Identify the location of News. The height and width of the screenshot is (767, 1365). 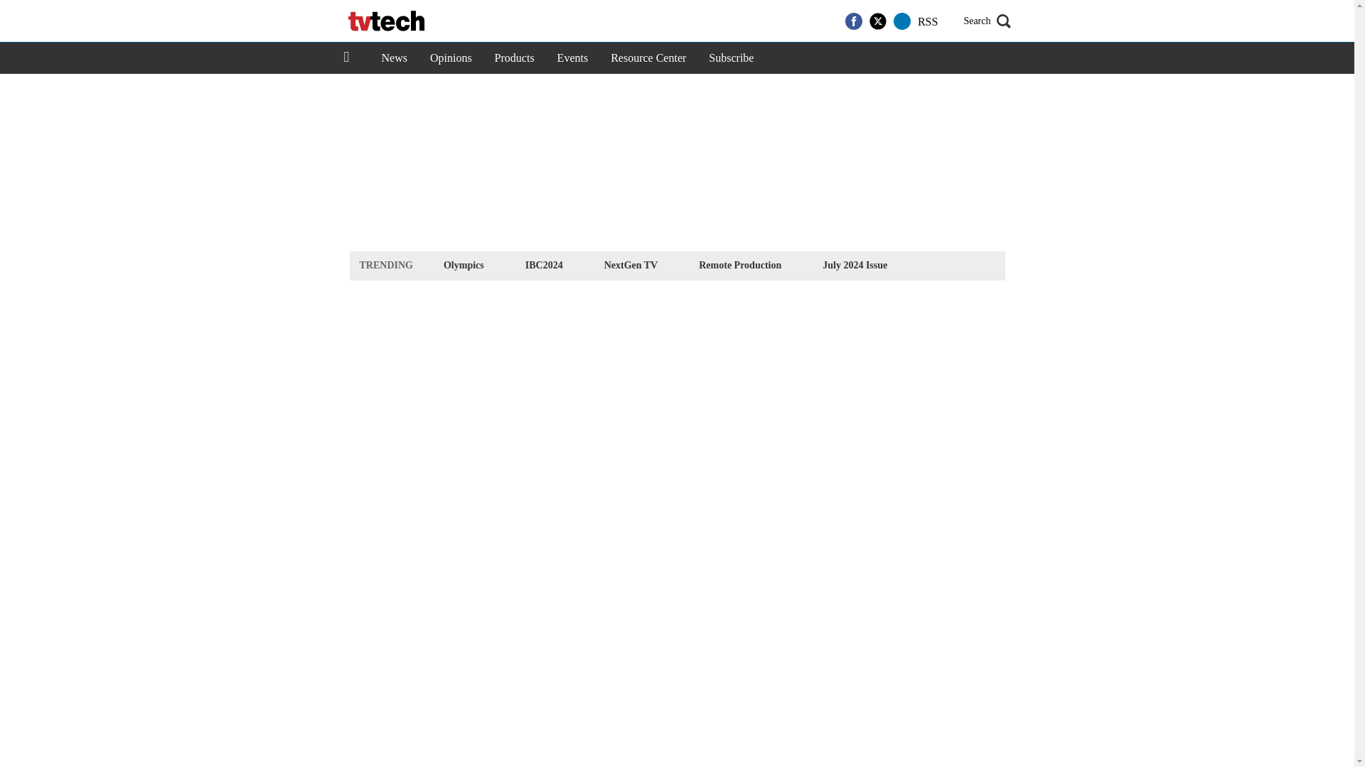
(394, 58).